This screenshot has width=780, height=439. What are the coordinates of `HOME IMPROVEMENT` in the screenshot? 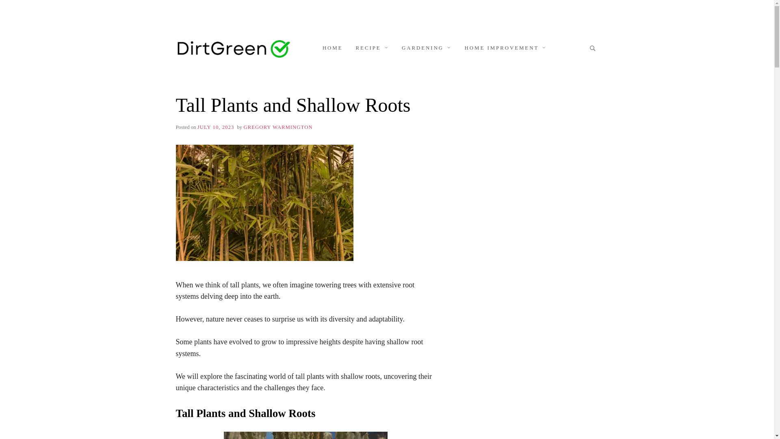 It's located at (505, 48).